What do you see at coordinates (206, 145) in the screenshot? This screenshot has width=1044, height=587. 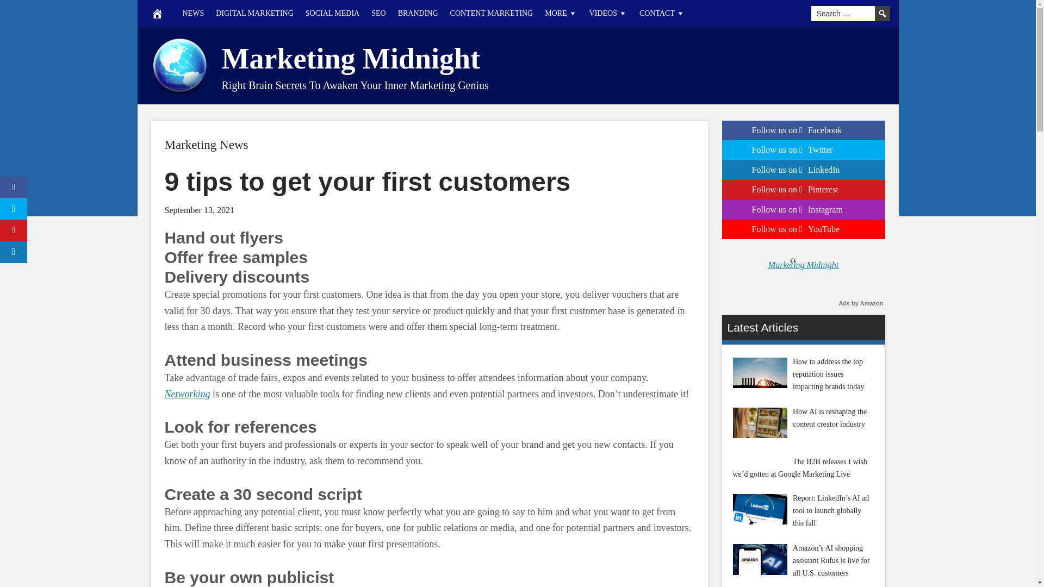 I see `Marketing News` at bounding box center [206, 145].